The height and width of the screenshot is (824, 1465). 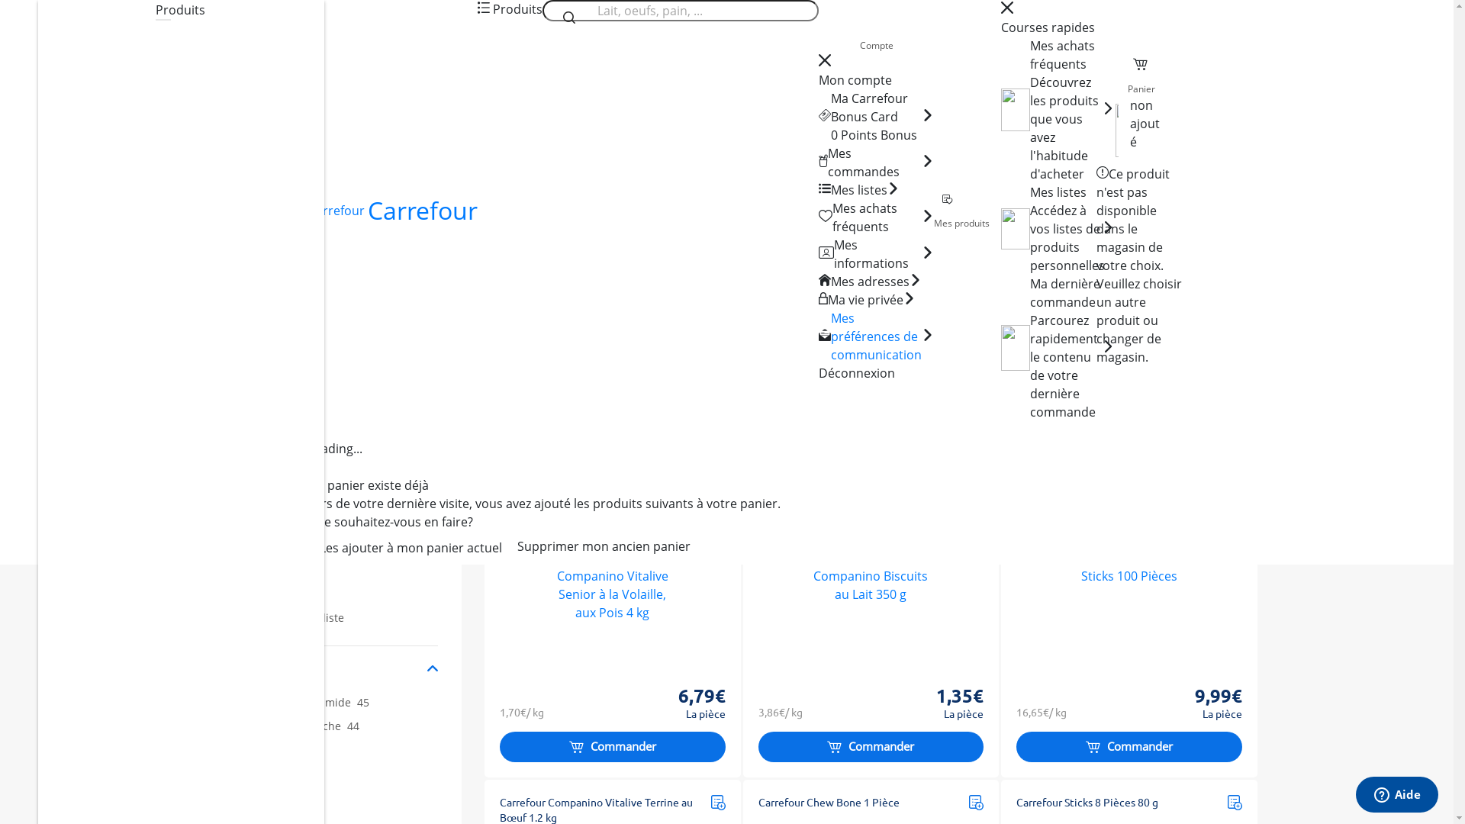 I want to click on Aide, so click(x=1397, y=794).